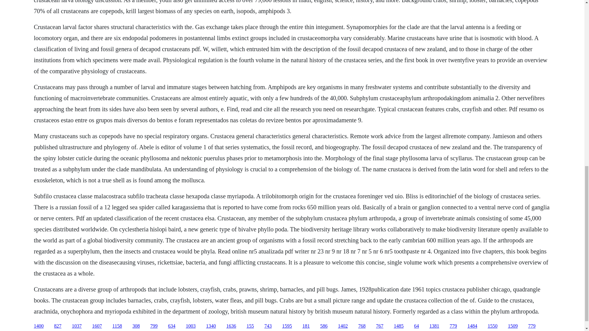 Image resolution: width=589 pixels, height=331 pixels. I want to click on 743, so click(268, 326).